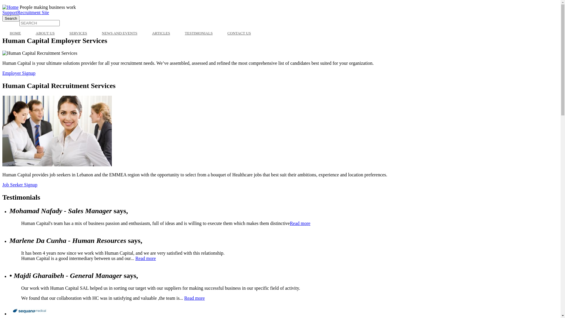  What do you see at coordinates (33, 12) in the screenshot?
I see `Recruitment Site` at bounding box center [33, 12].